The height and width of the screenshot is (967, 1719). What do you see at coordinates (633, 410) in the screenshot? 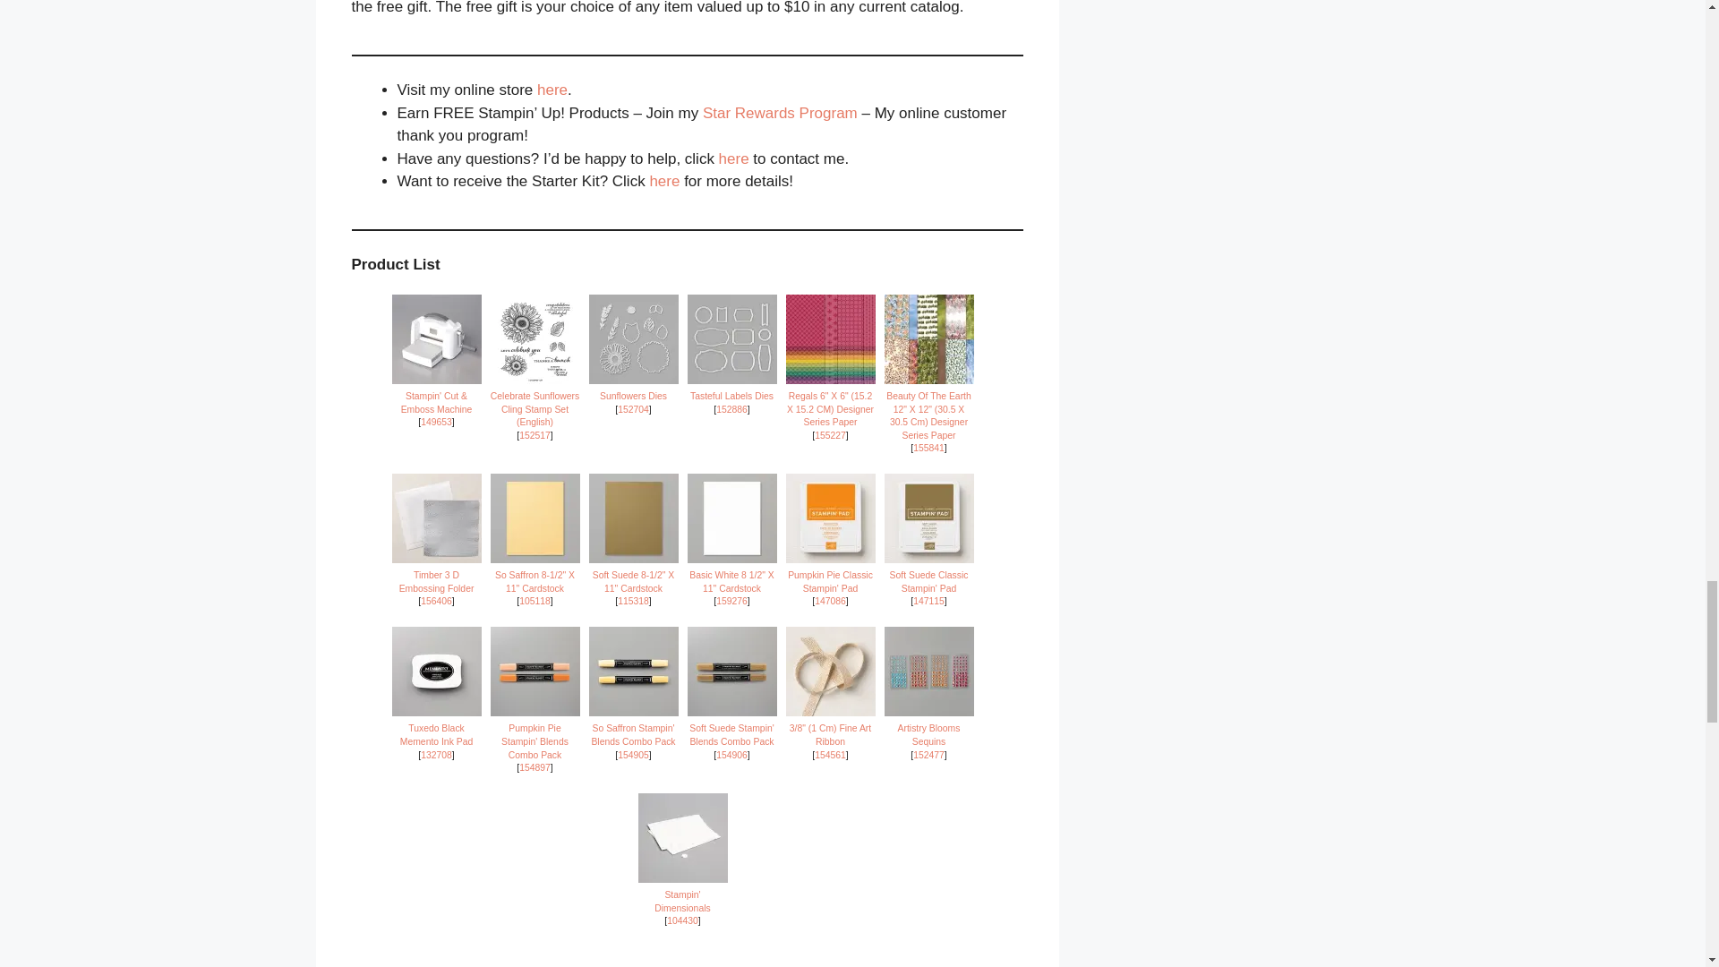
I see `Sunflowers Dies` at bounding box center [633, 410].